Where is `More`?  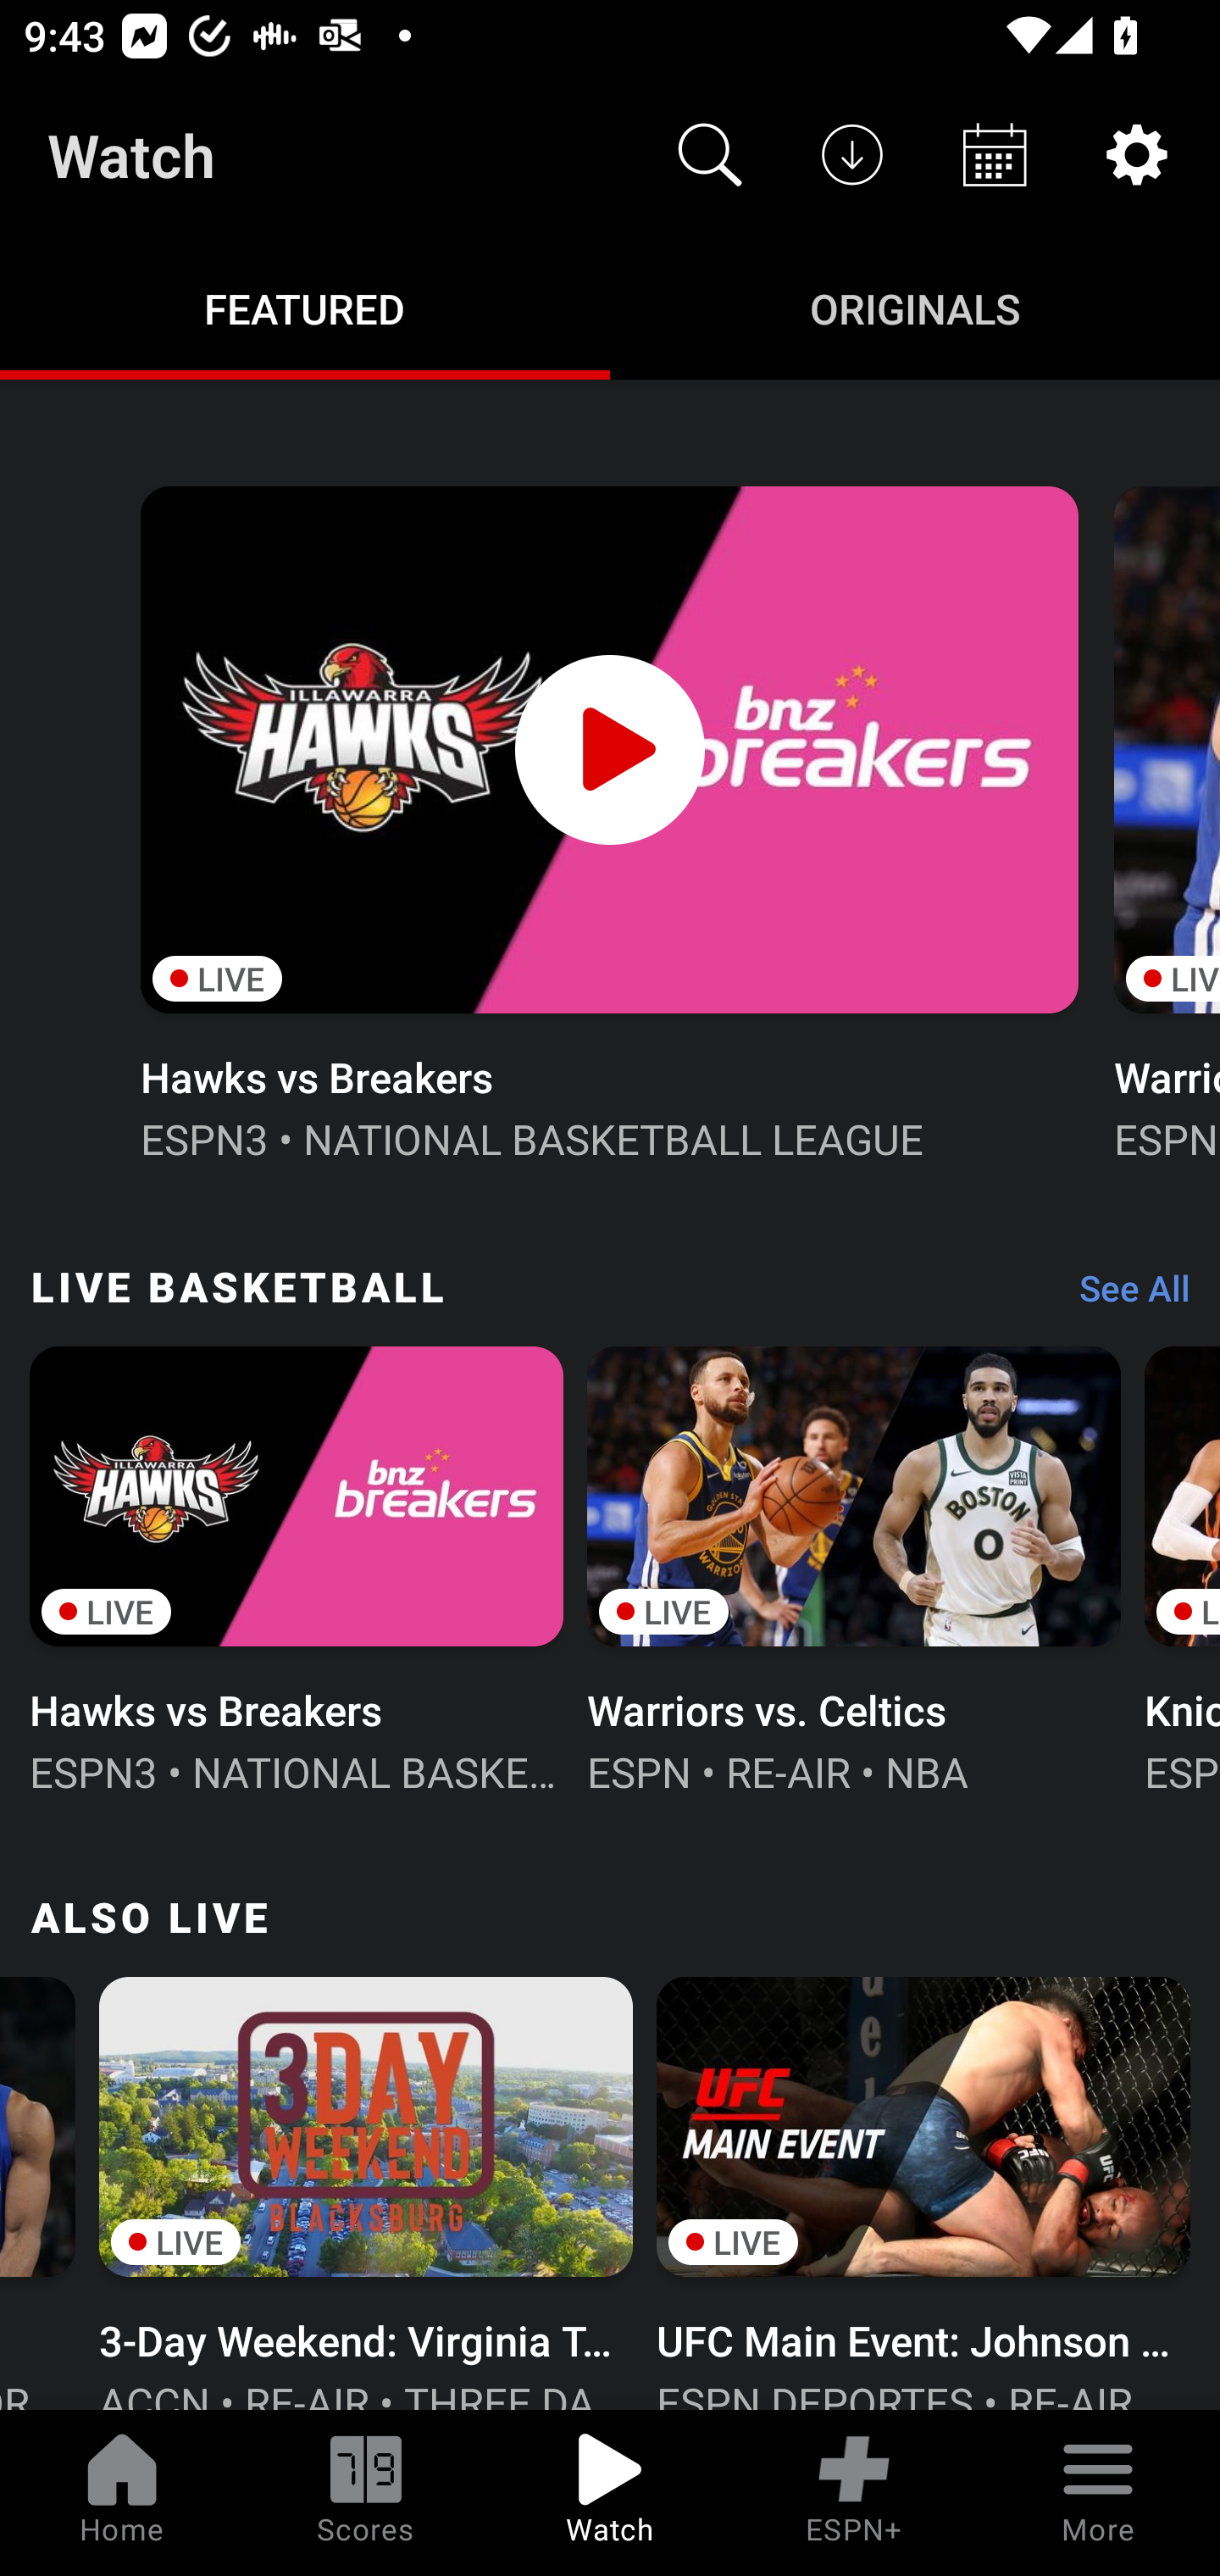
More is located at coordinates (1098, 2493).